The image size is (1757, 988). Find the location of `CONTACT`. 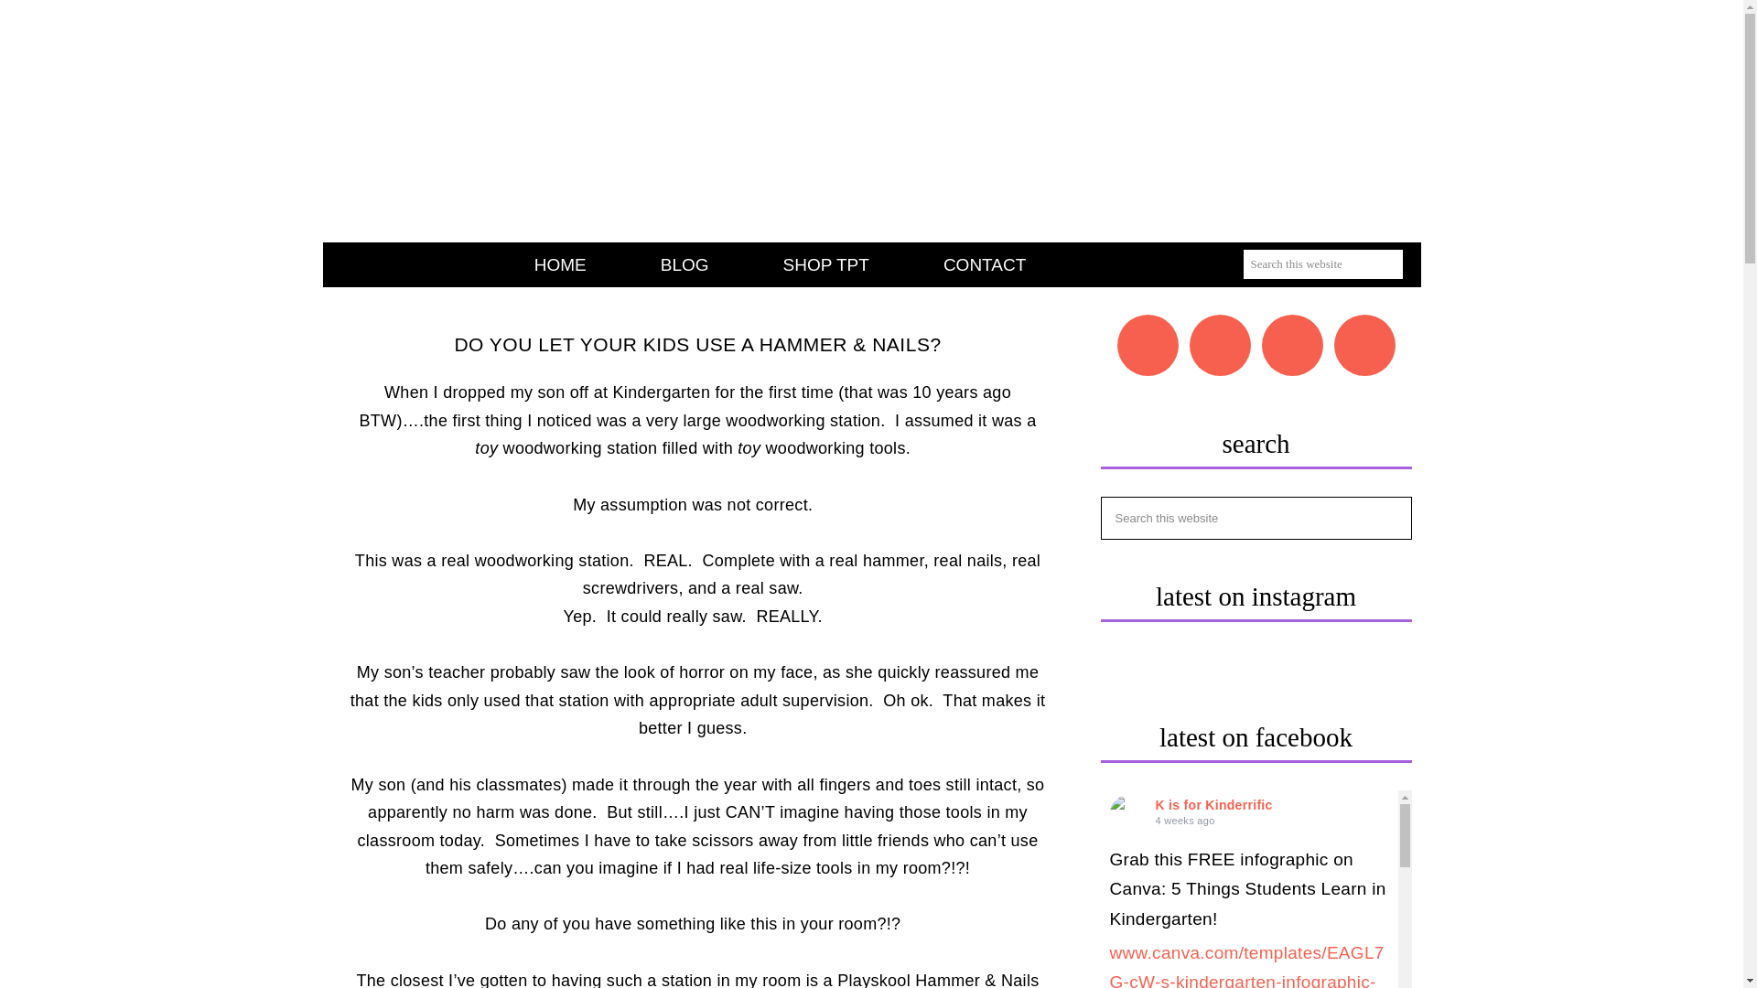

CONTACT is located at coordinates (985, 264).